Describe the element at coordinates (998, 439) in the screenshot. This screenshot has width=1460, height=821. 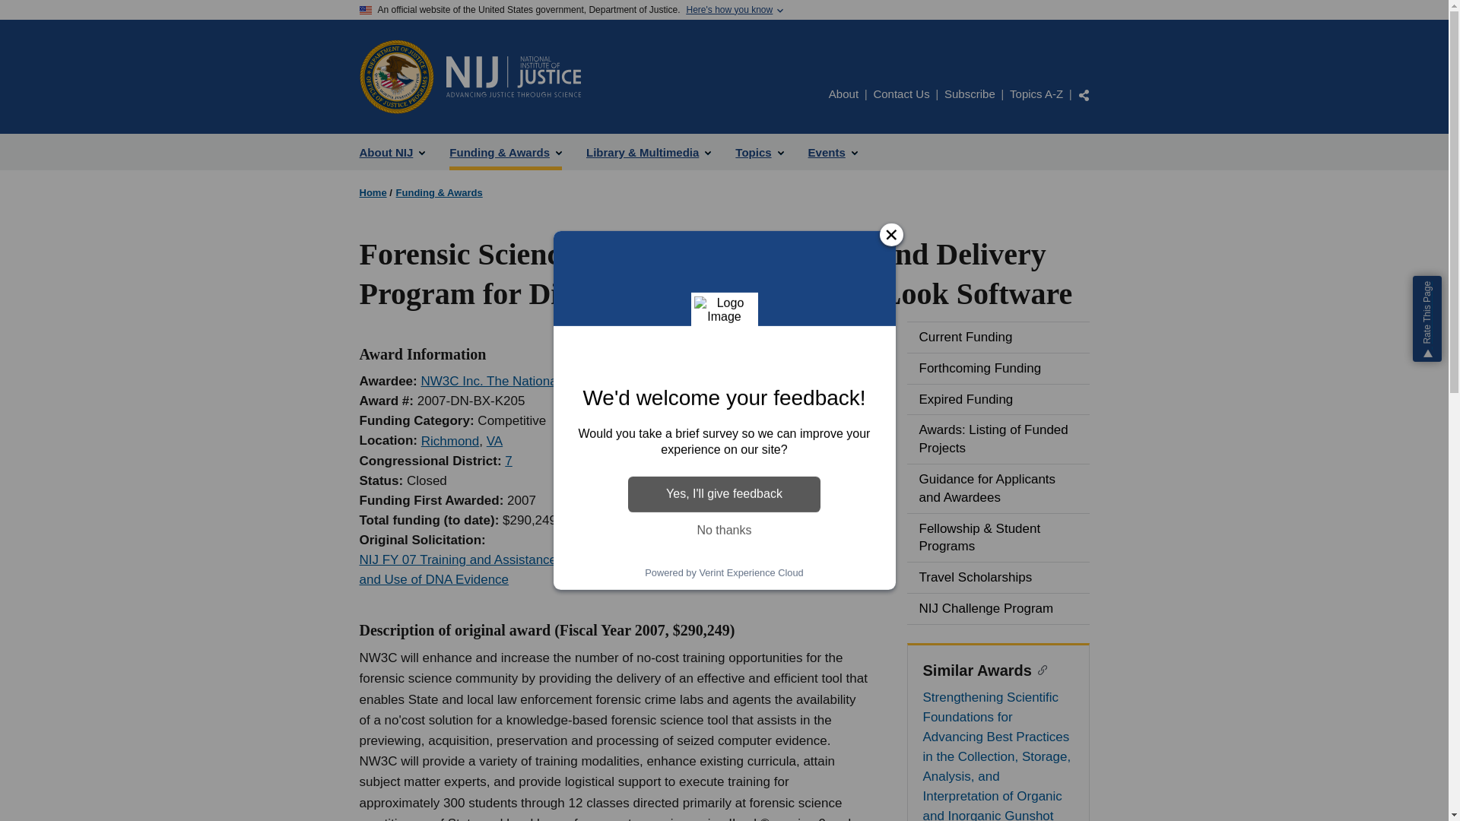
I see `Awards: Listing of Funded Projects` at that location.